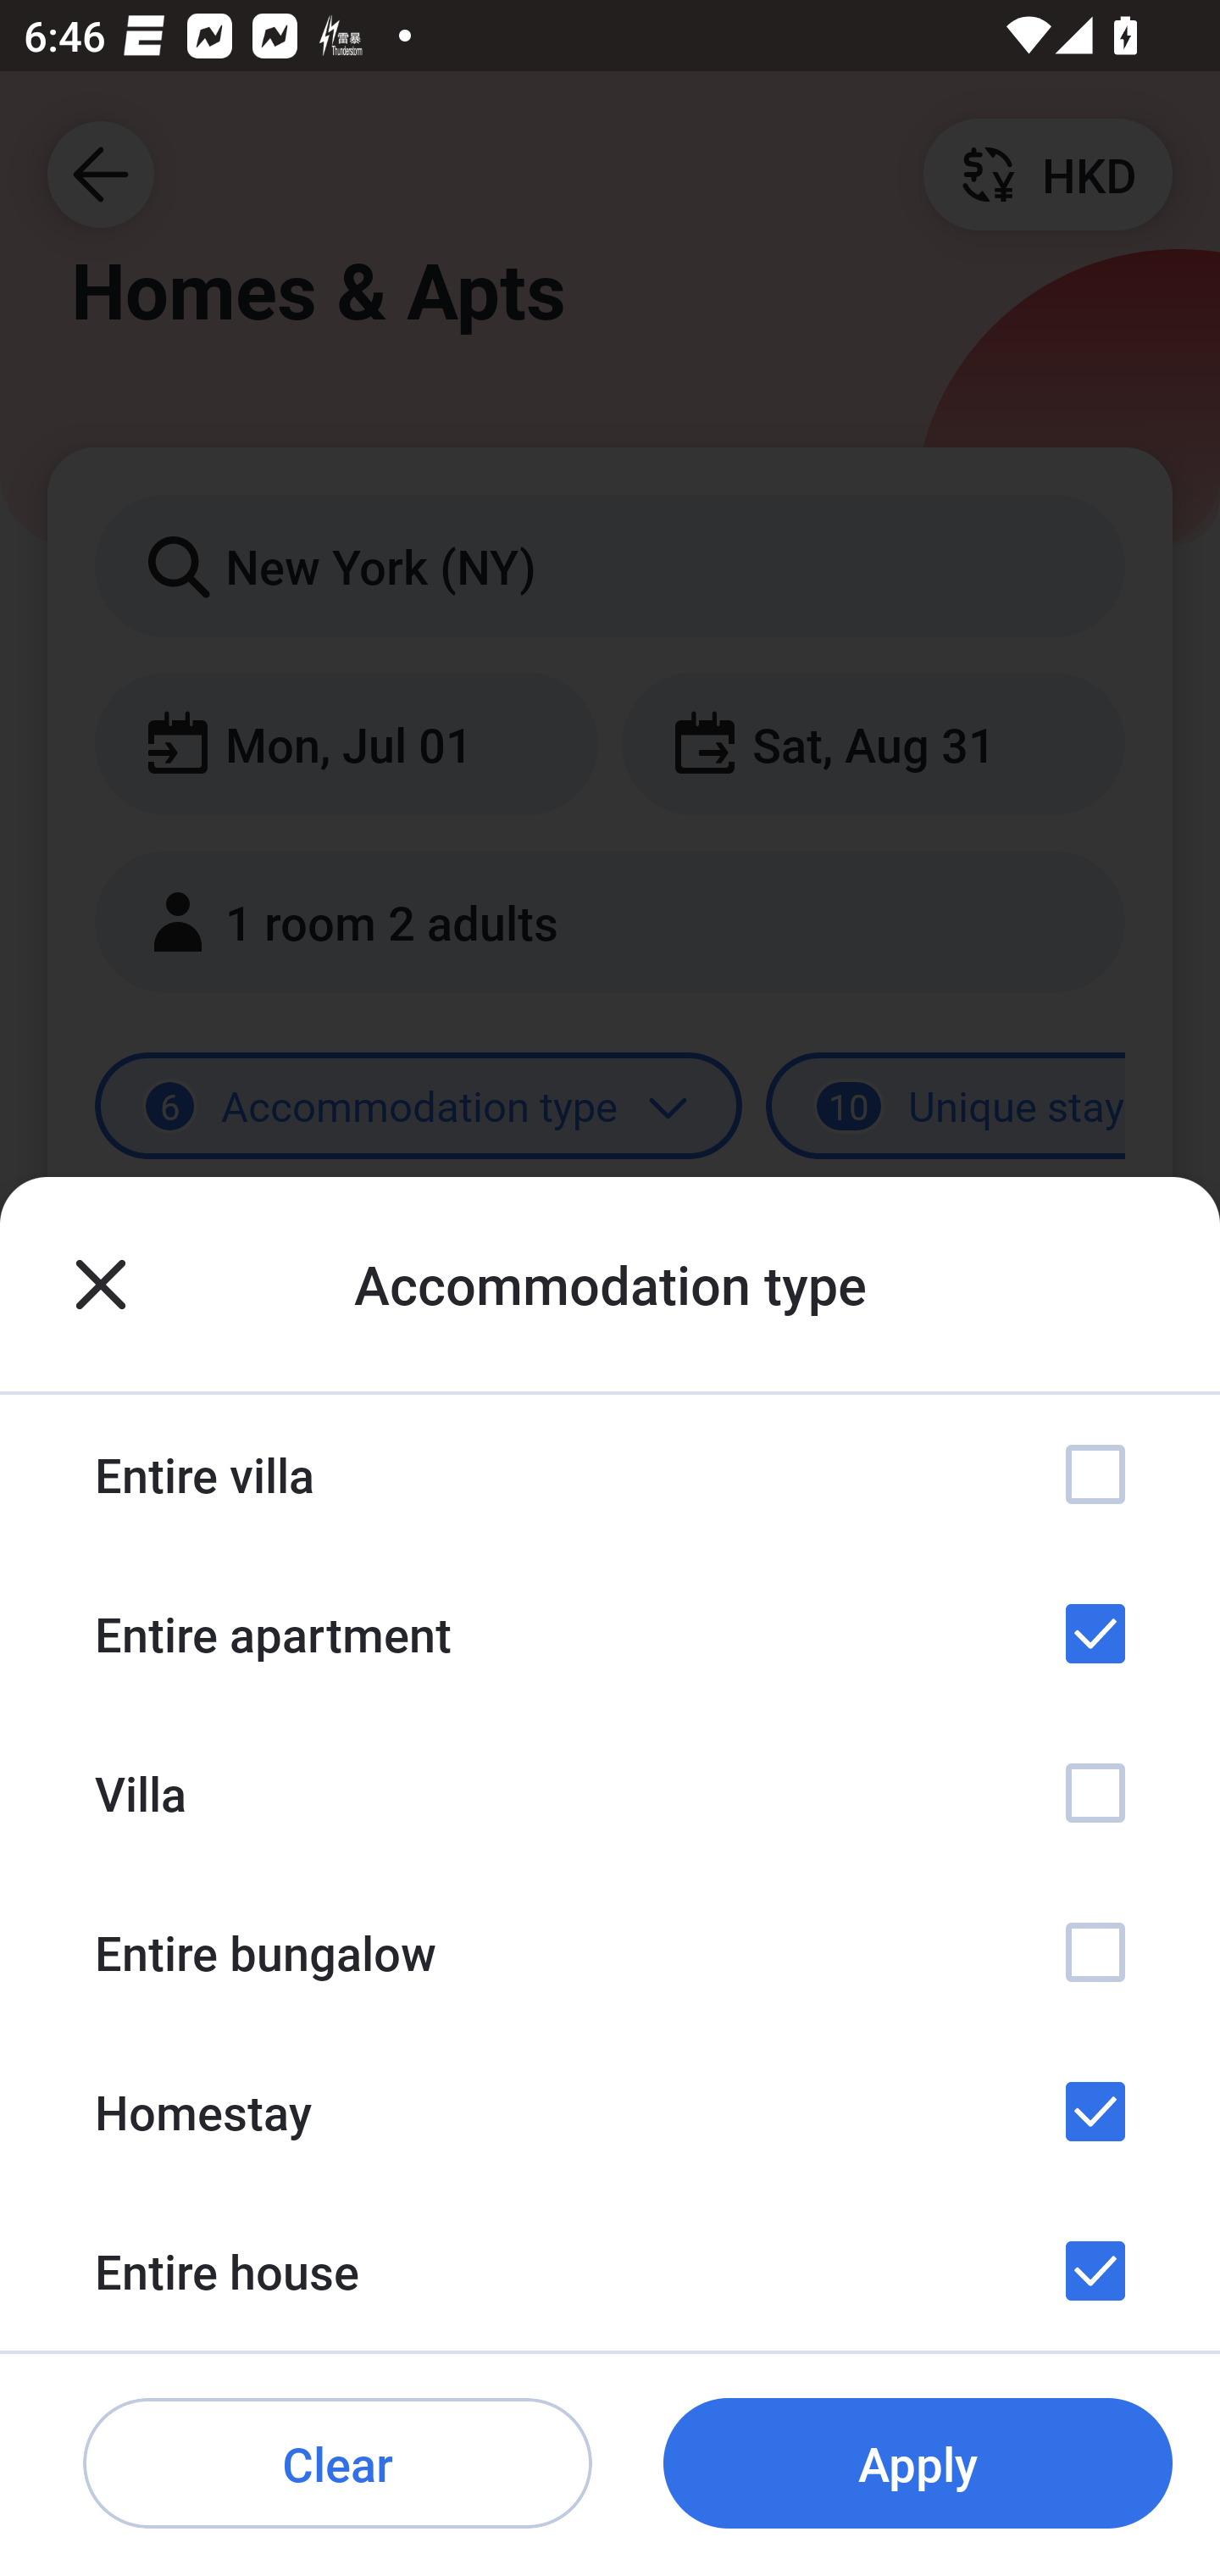 The image size is (1220, 2576). What do you see at coordinates (610, 1952) in the screenshot?
I see `Entire bungalow` at bounding box center [610, 1952].